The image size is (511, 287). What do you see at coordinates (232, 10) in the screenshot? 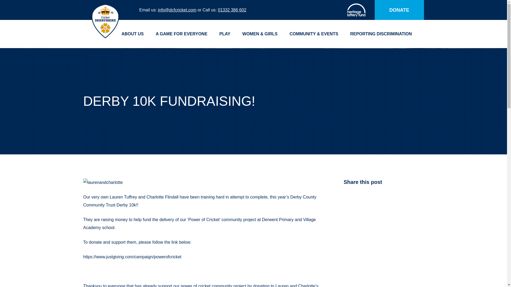
I see `01332 386 602` at bounding box center [232, 10].